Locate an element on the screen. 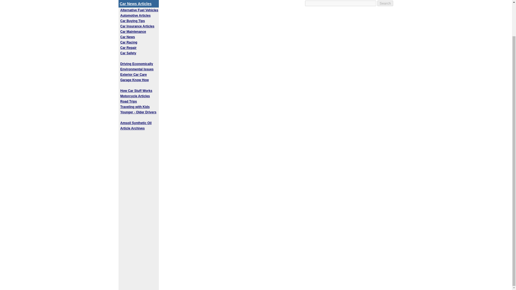  Exterior Car Care is located at coordinates (134, 75).